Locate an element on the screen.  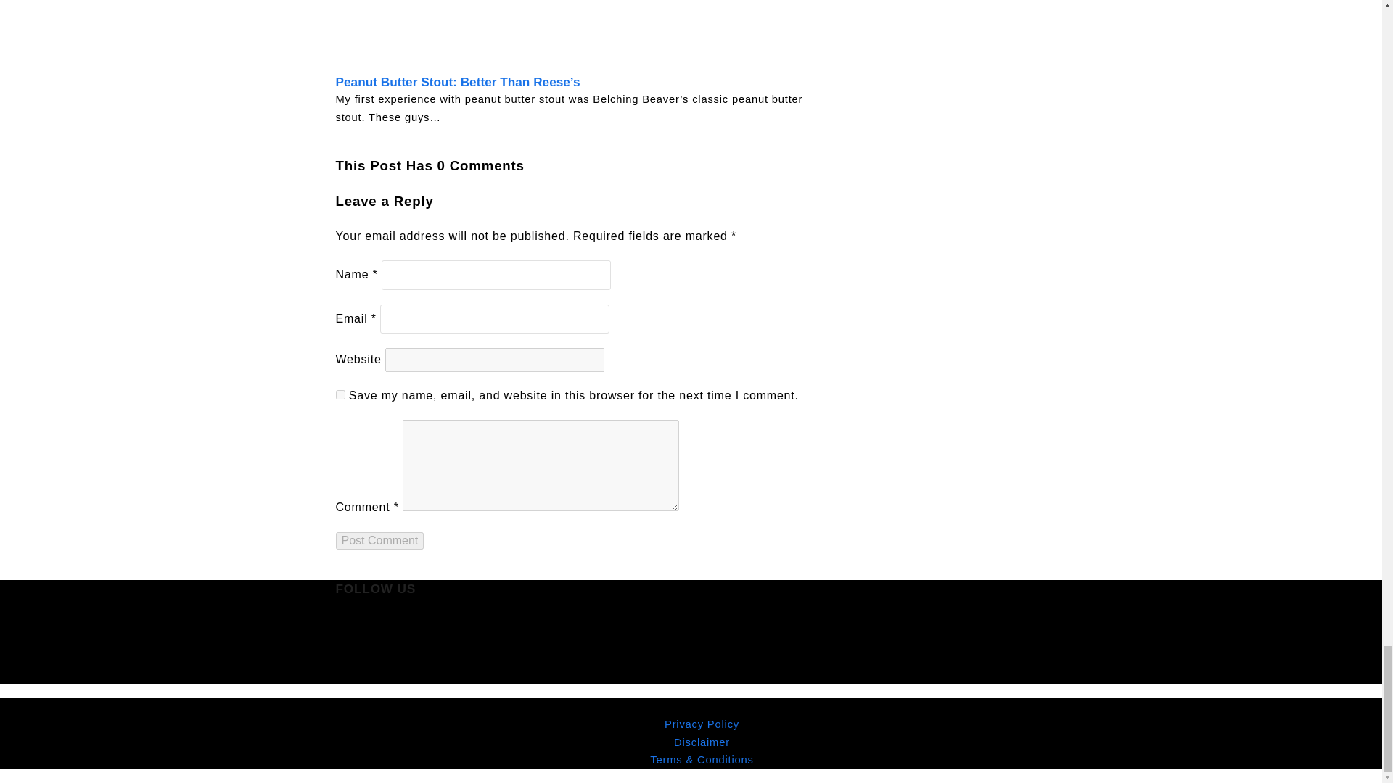
Post Comment is located at coordinates (379, 541).